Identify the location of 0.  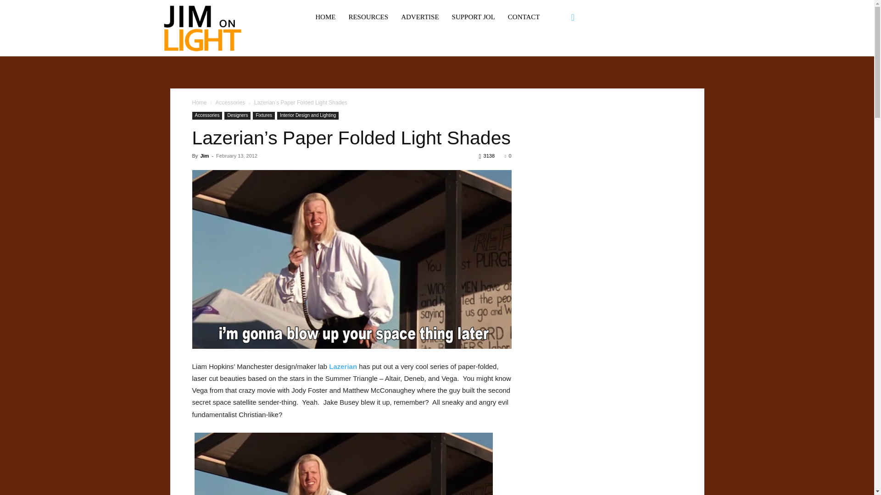
(507, 155).